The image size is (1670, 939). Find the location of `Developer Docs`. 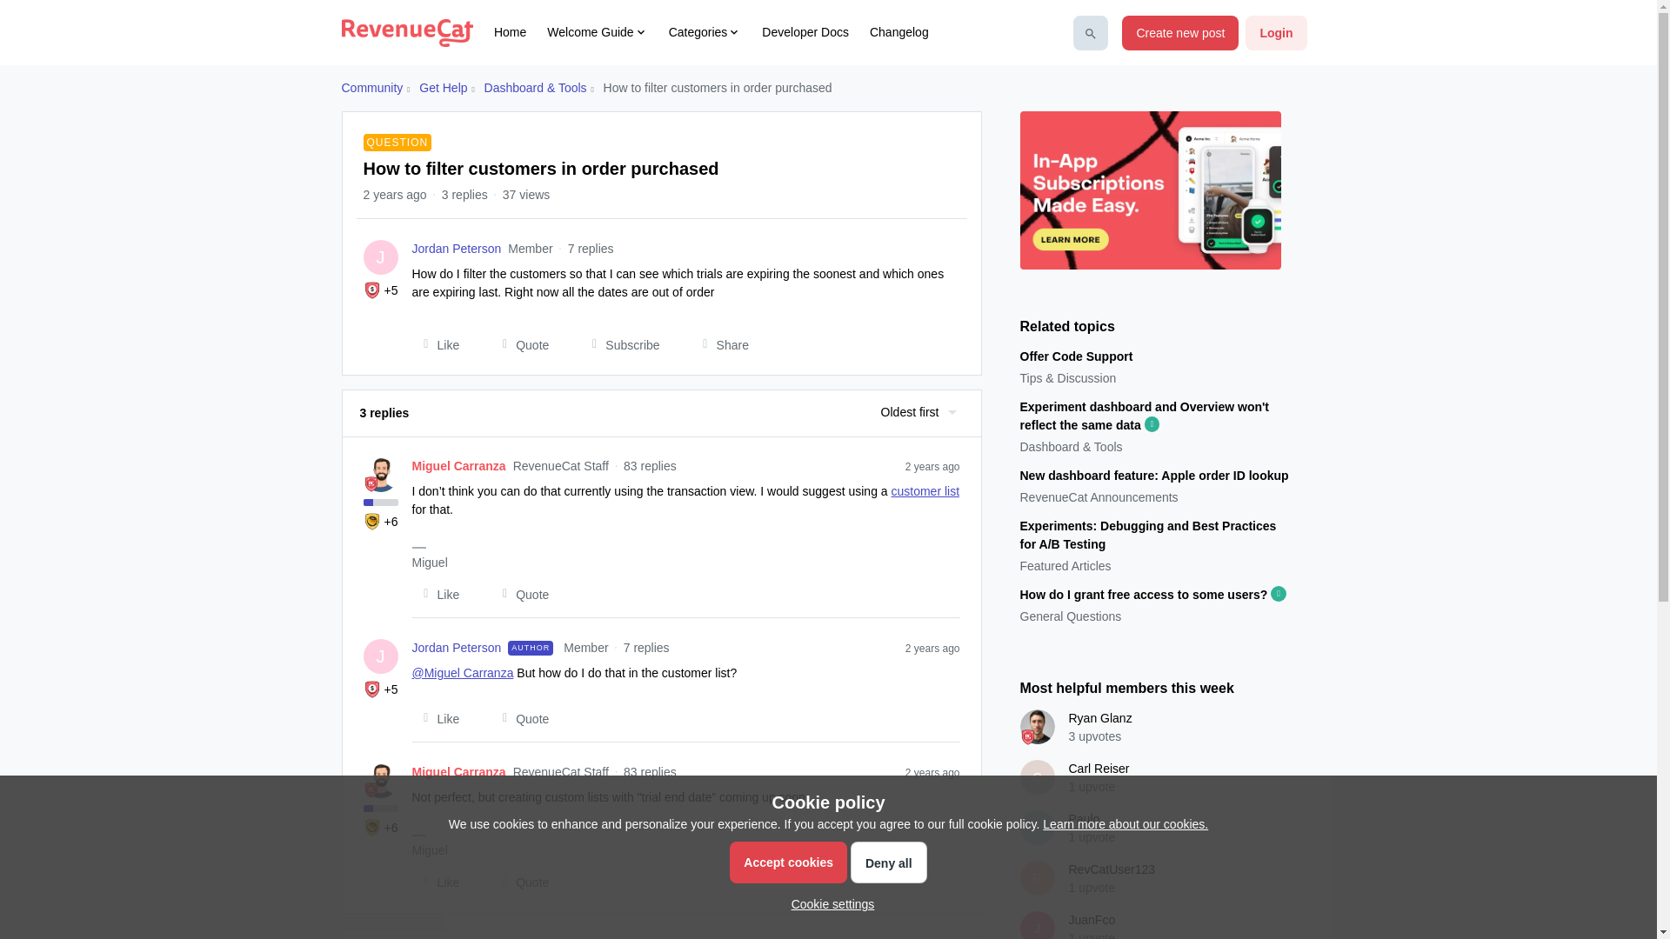

Developer Docs is located at coordinates (805, 32).